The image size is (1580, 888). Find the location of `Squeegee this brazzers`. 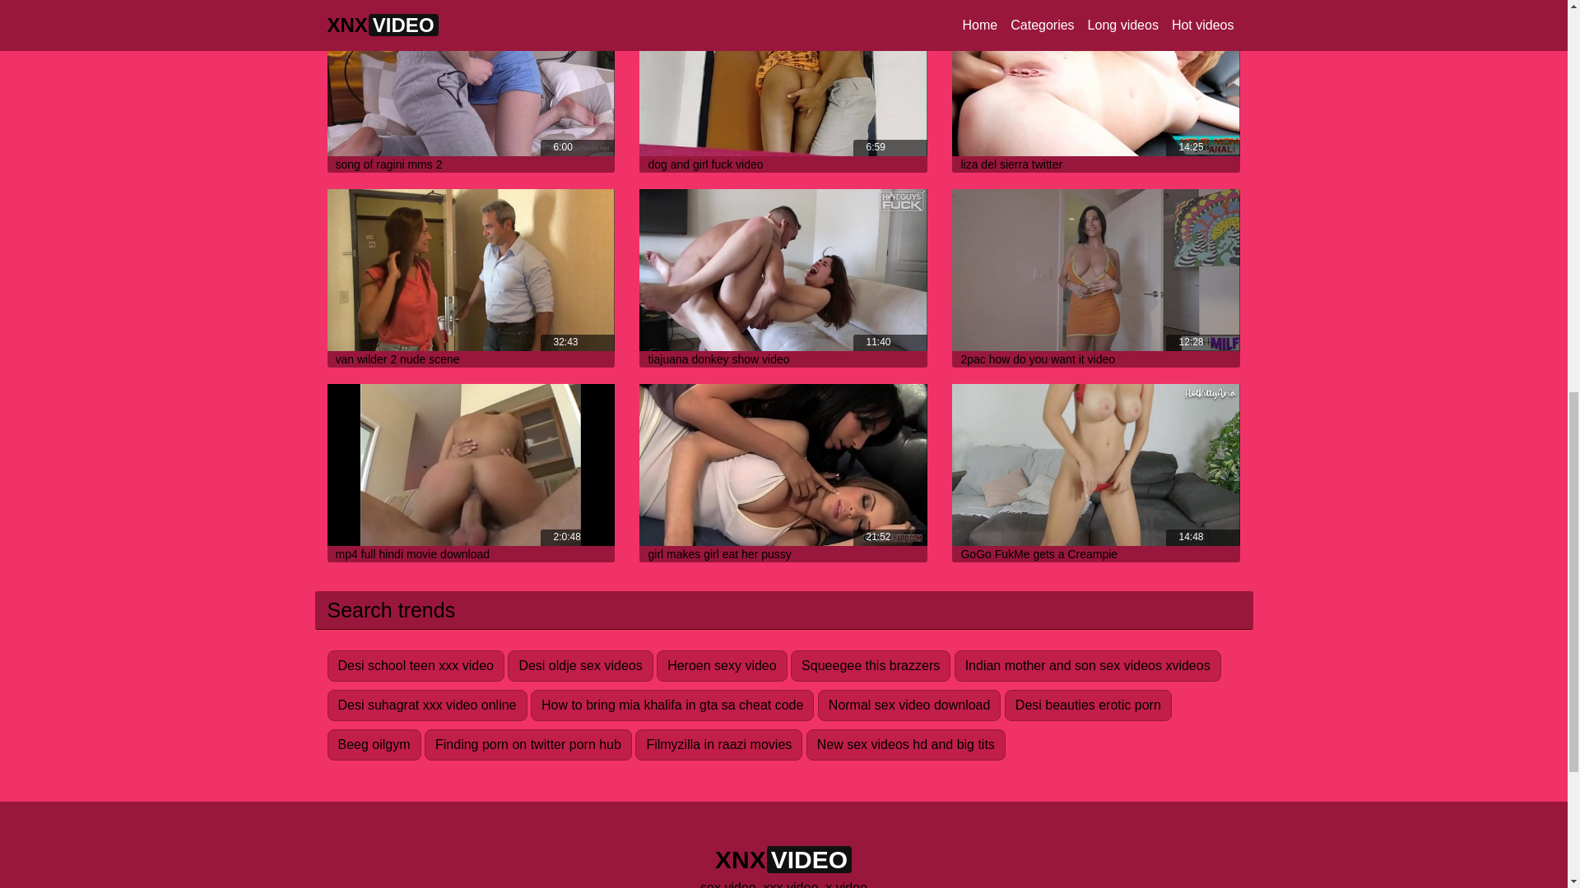

Squeegee this brazzers is located at coordinates (871, 666).